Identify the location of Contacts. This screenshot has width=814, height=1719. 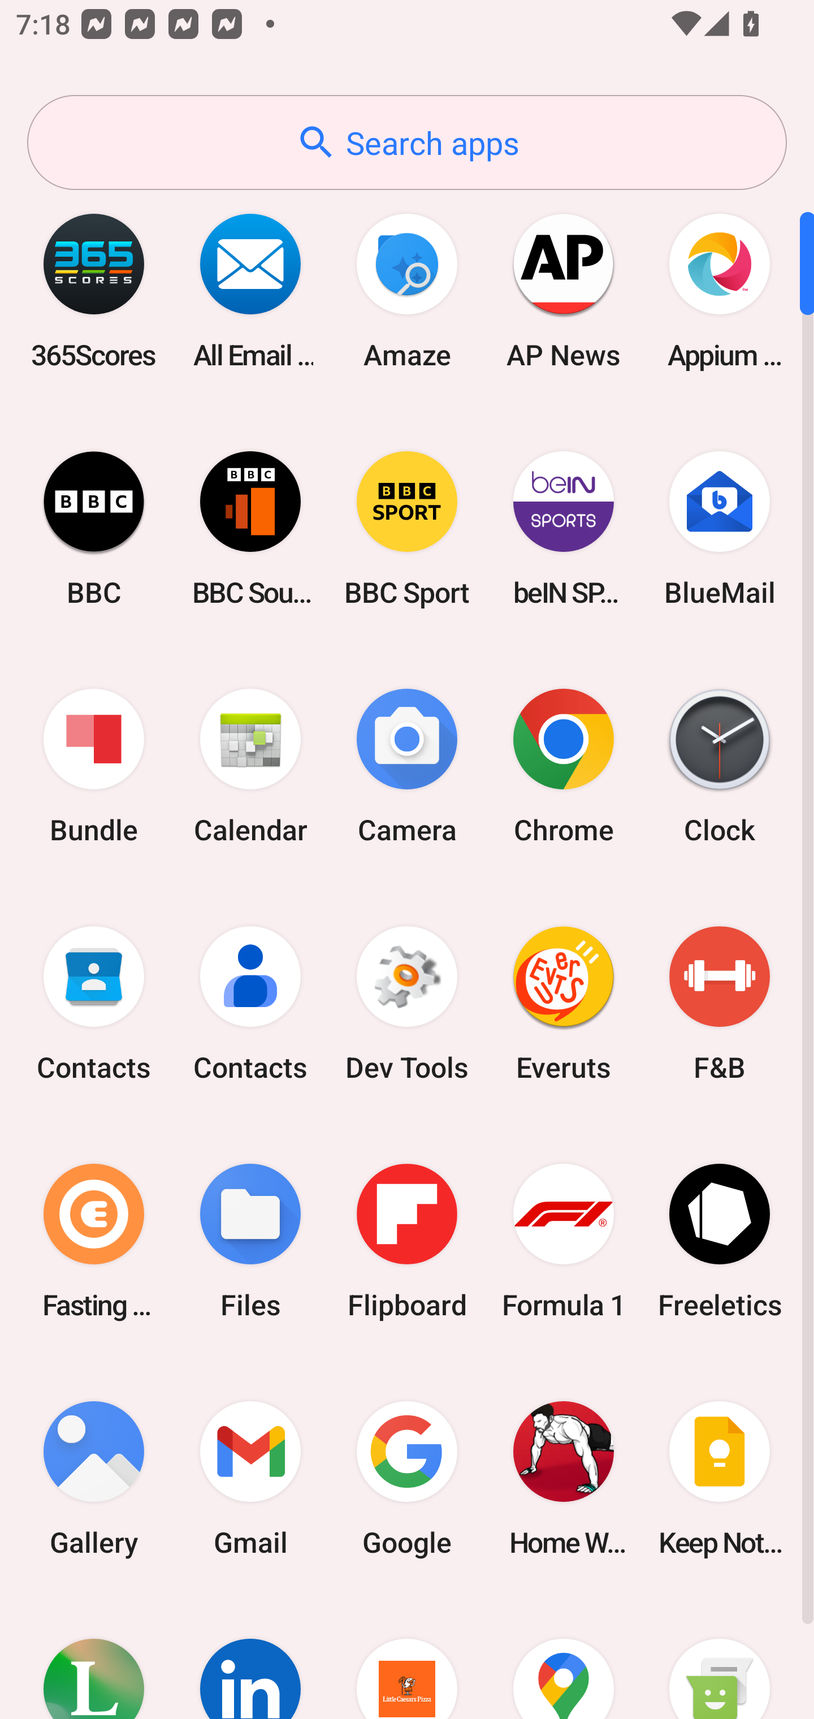
(250, 1004).